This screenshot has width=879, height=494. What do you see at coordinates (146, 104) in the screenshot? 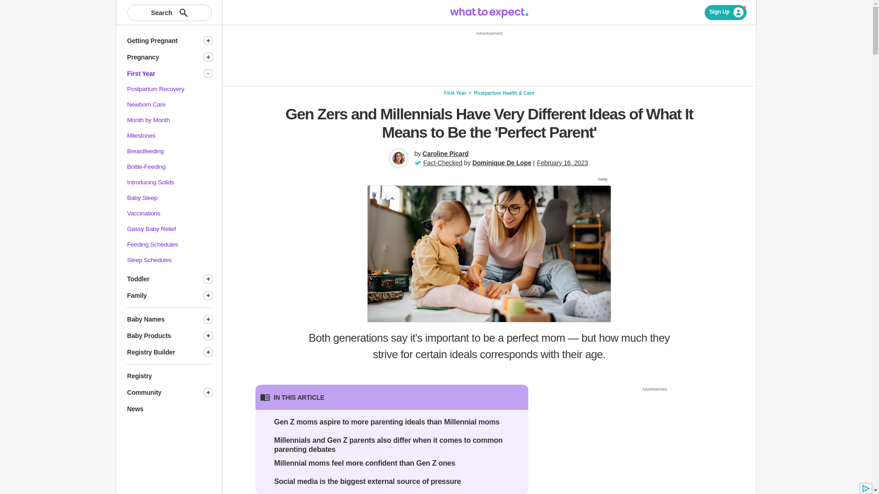
I see `Newborn Care` at bounding box center [146, 104].